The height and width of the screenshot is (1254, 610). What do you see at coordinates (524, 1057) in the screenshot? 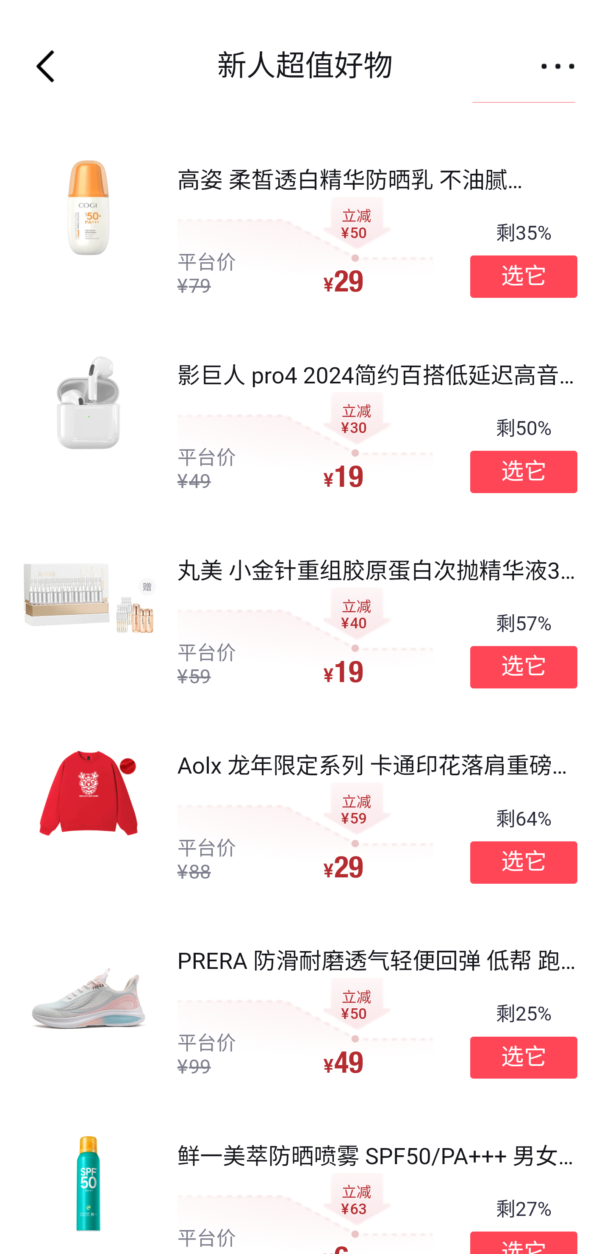
I see `选它` at bounding box center [524, 1057].